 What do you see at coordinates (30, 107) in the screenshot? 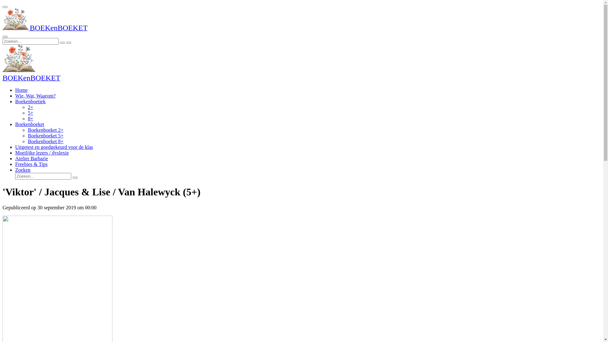
I see `2+` at bounding box center [30, 107].